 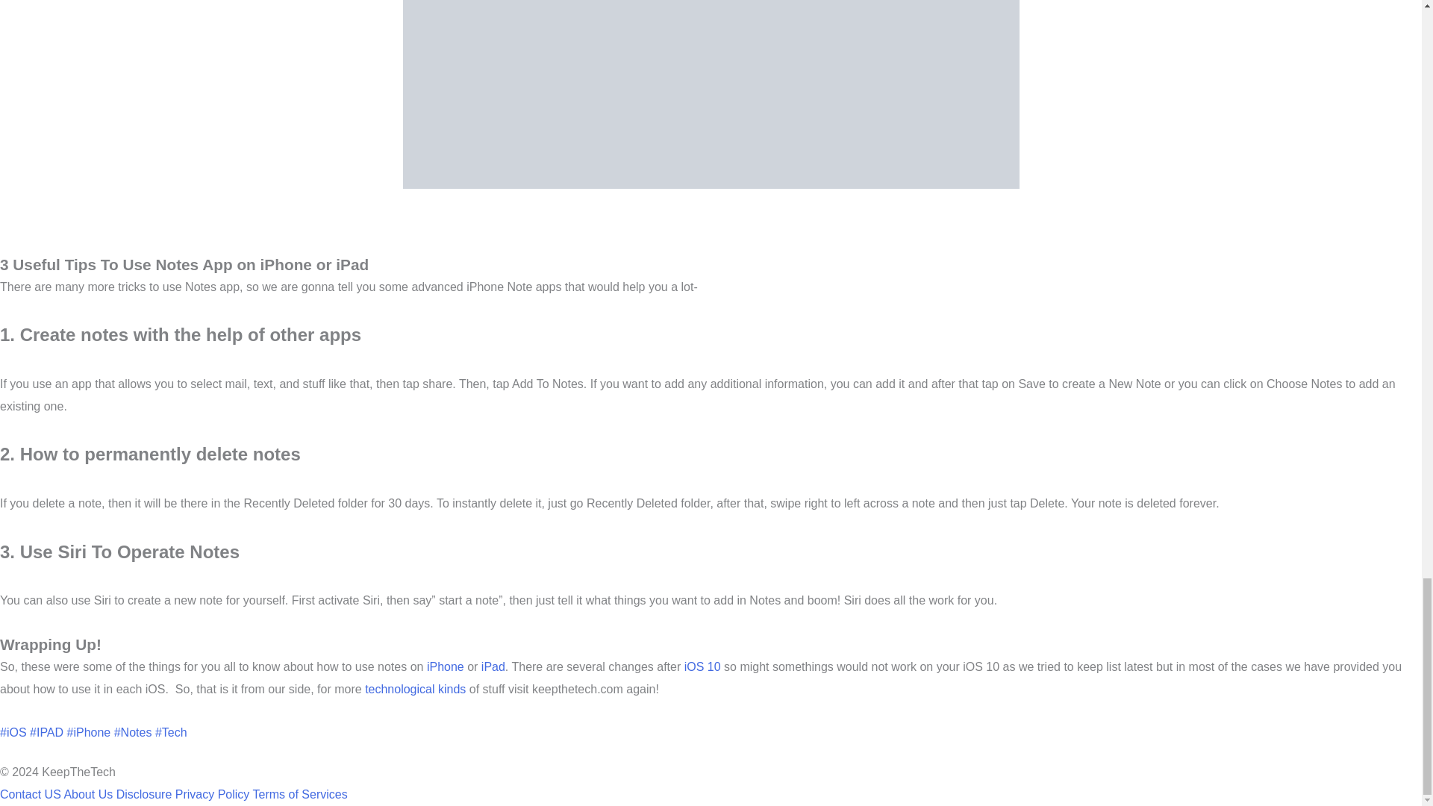 What do you see at coordinates (700, 666) in the screenshot?
I see `iOS 10` at bounding box center [700, 666].